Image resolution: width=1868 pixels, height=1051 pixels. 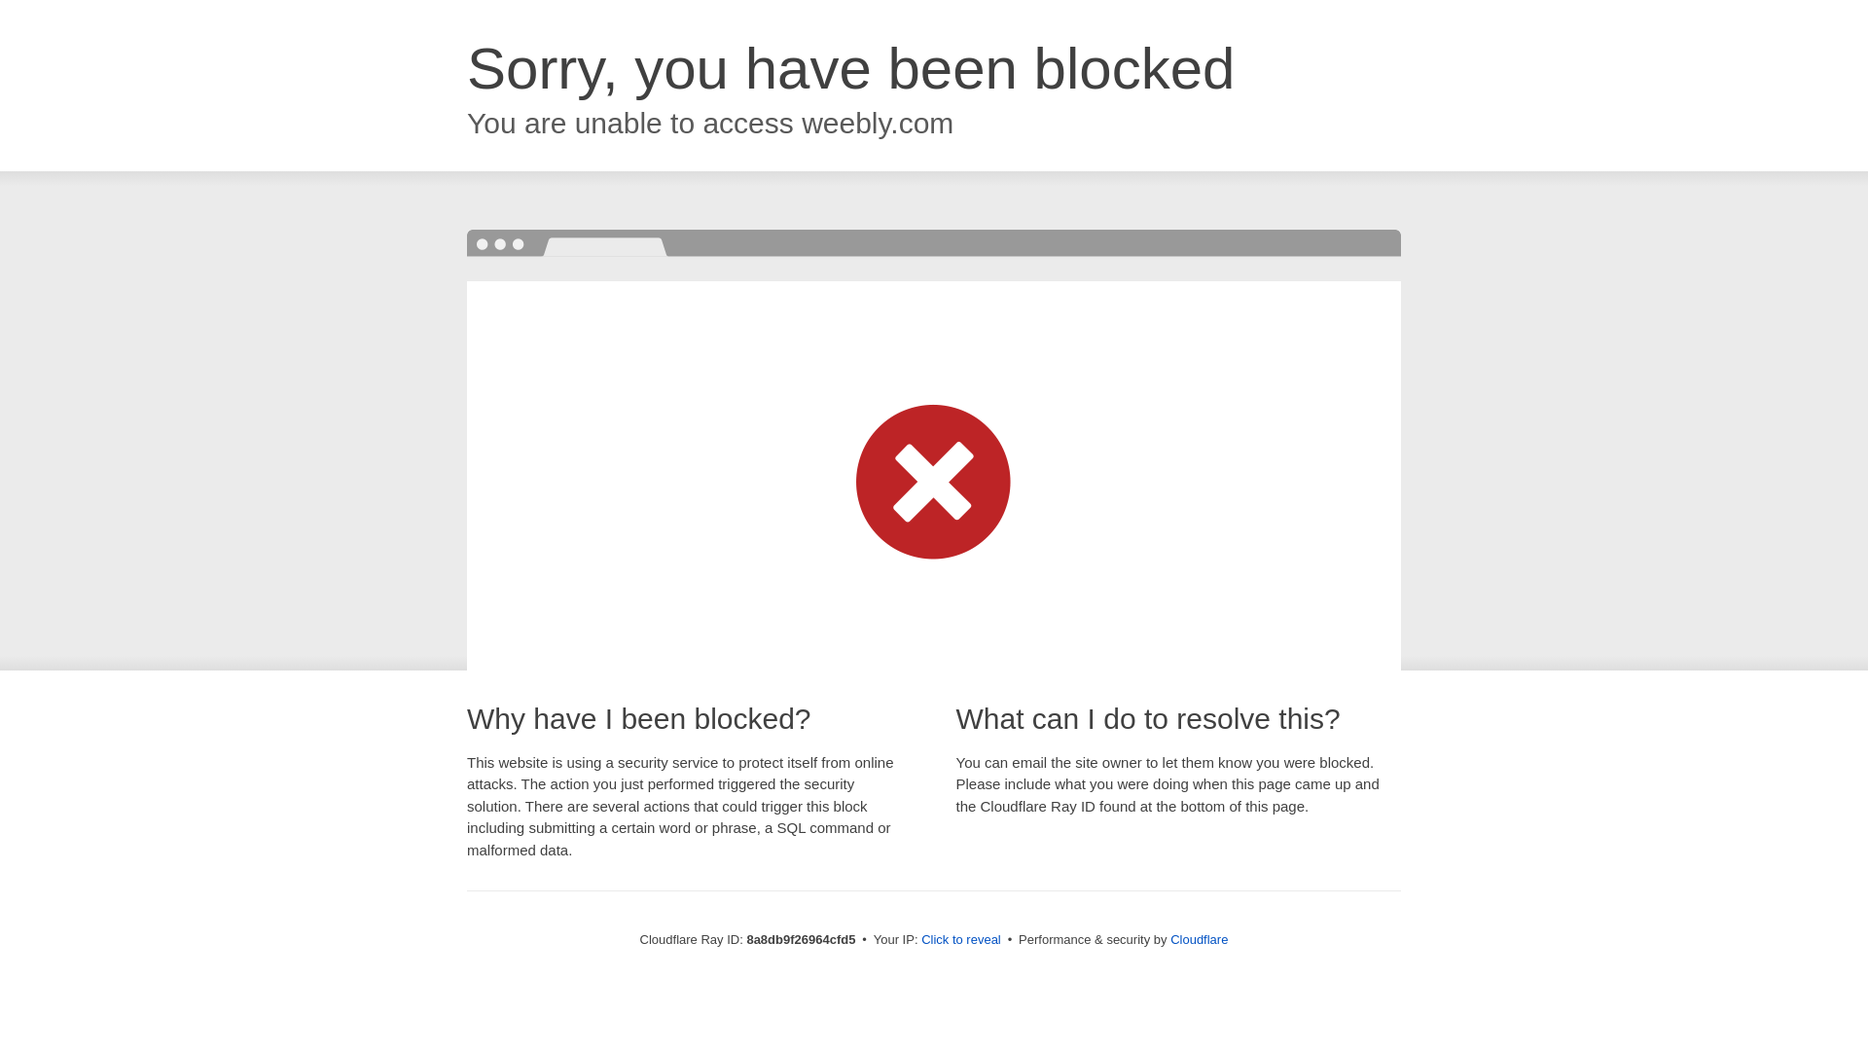 What do you see at coordinates (1199, 939) in the screenshot?
I see `Cloudflare` at bounding box center [1199, 939].